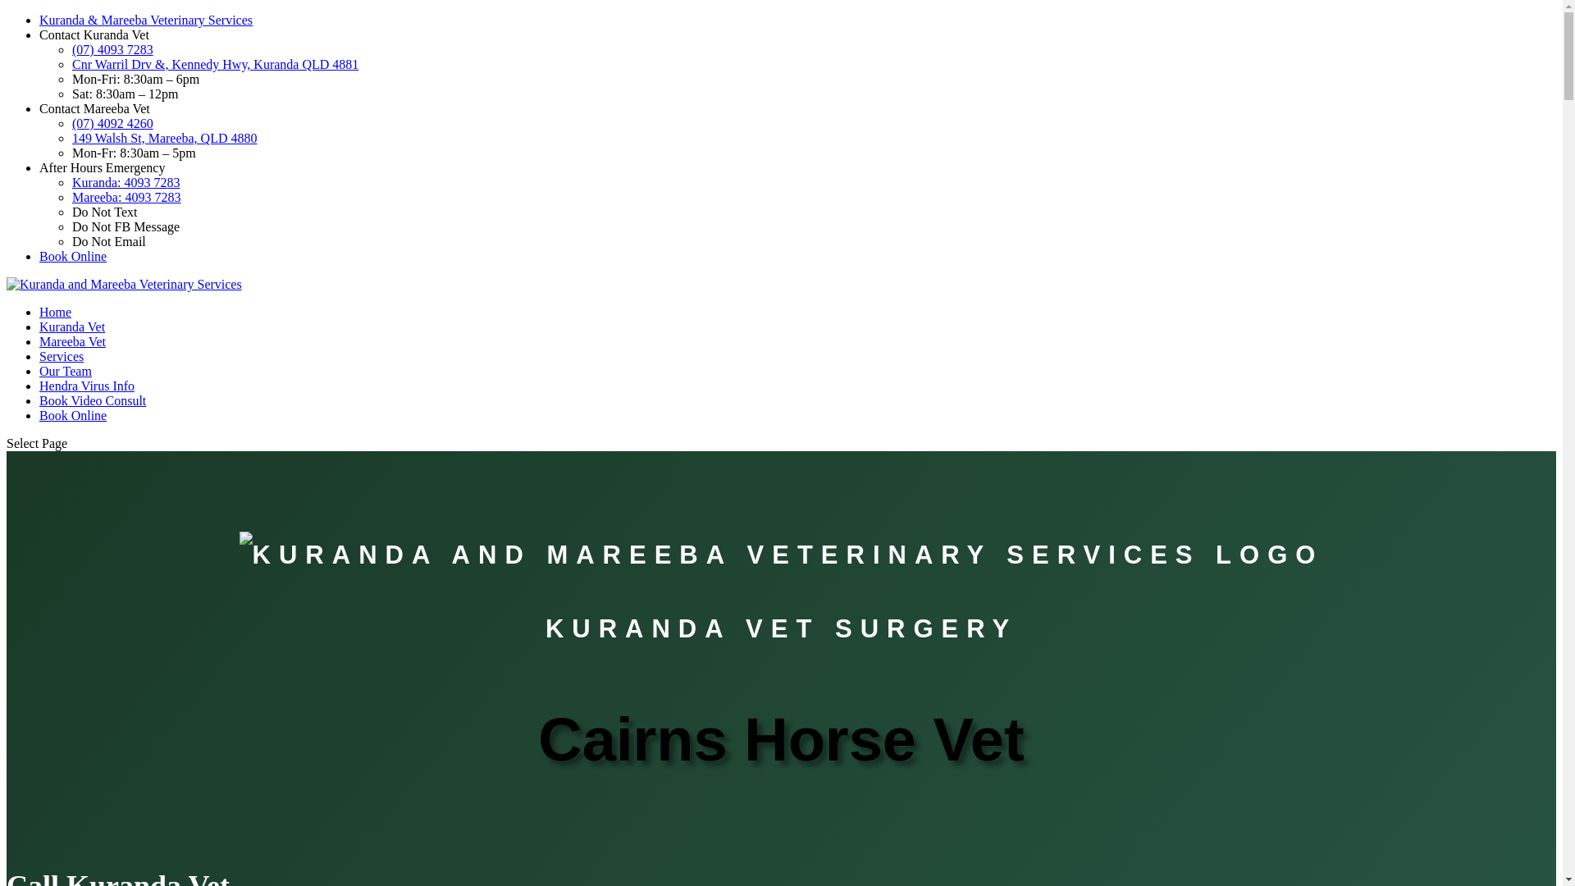 The width and height of the screenshot is (1575, 886). I want to click on Mareeba: 4093 7283, so click(126, 197).